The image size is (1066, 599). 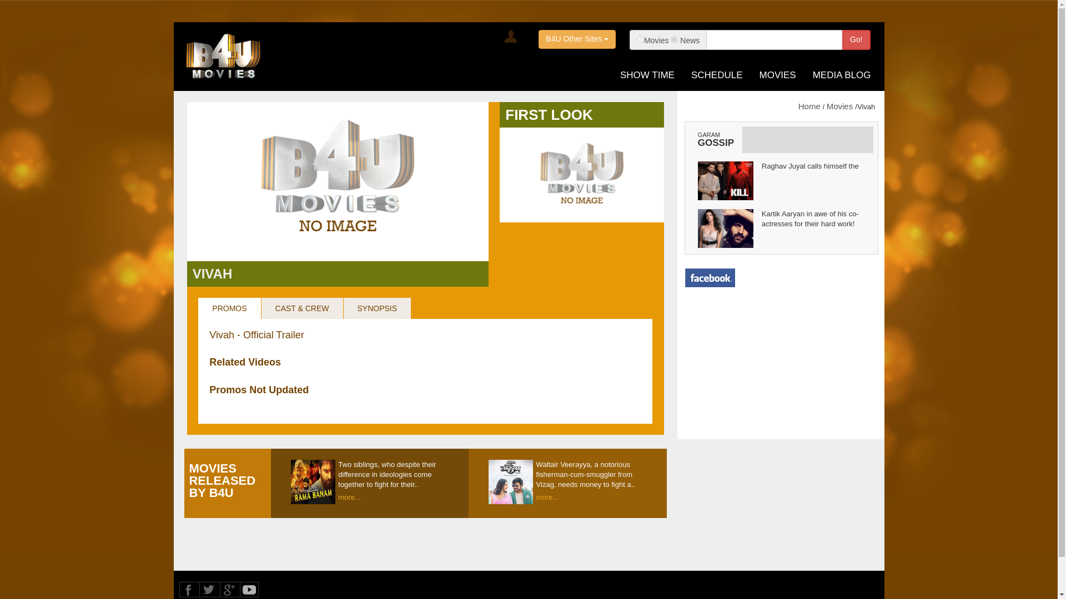 I want to click on MEDIA BLOG, so click(x=842, y=75).